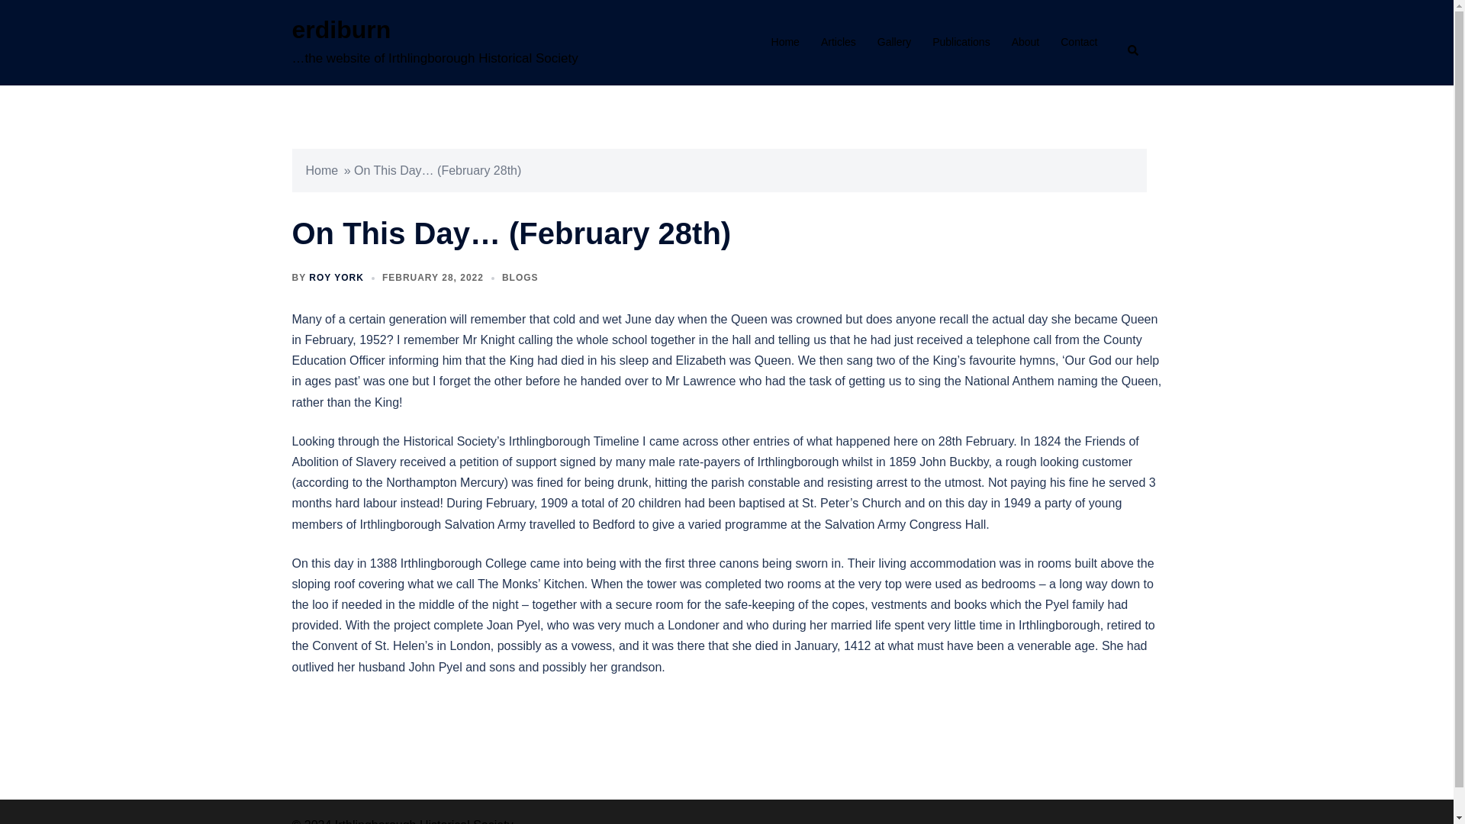  I want to click on Gallery, so click(894, 43).